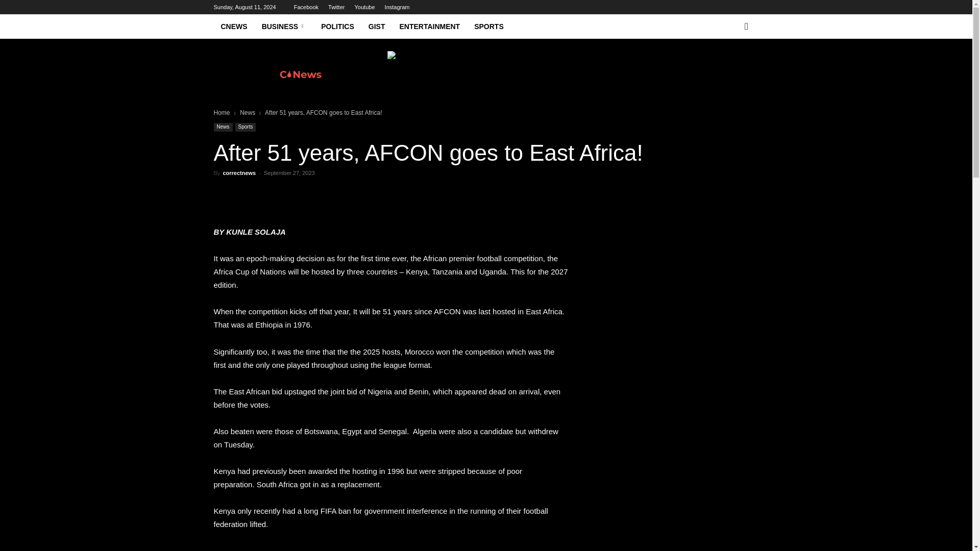 Image resolution: width=980 pixels, height=551 pixels. Describe the element at coordinates (336, 7) in the screenshot. I see `Twitter` at that location.